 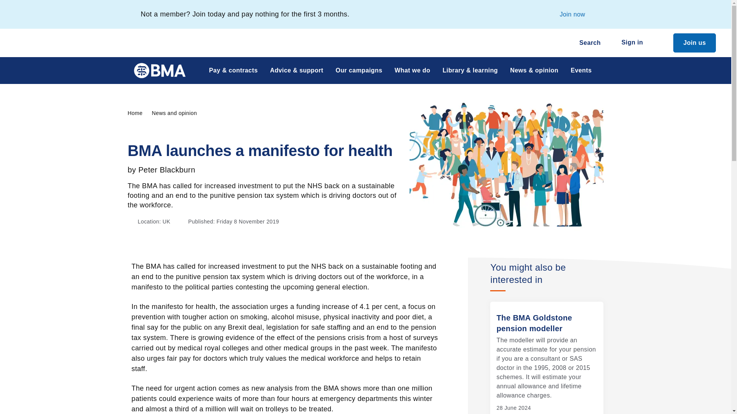 I want to click on Sign in, so click(x=636, y=43).